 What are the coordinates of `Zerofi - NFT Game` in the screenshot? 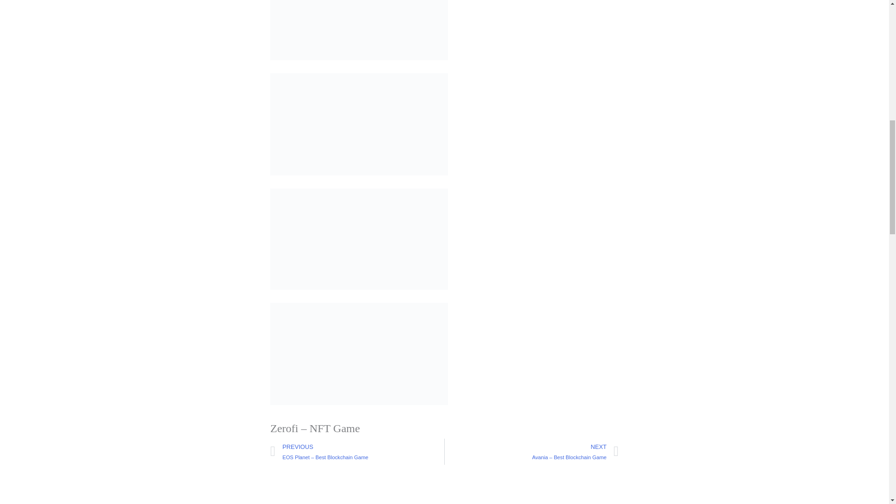 It's located at (359, 354).